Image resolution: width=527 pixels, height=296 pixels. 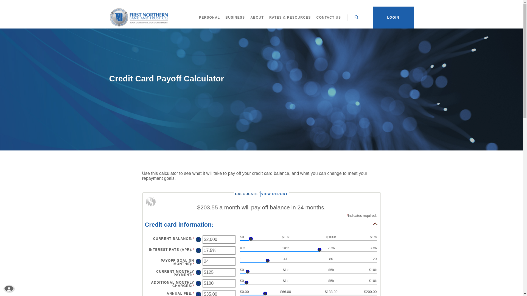 What do you see at coordinates (308, 241) in the screenshot?
I see `Current balance slider` at bounding box center [308, 241].